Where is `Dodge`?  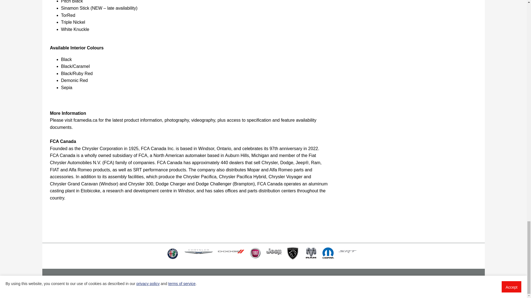 Dodge is located at coordinates (231, 252).